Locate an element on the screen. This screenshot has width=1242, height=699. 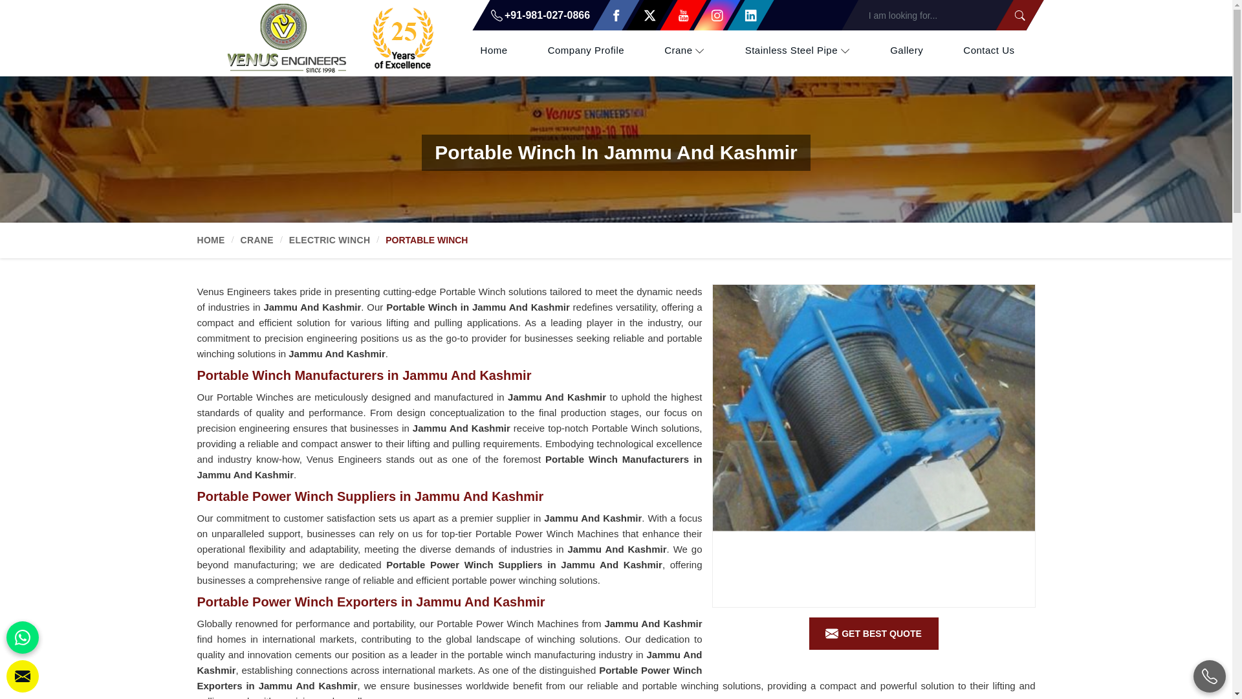
About Us is located at coordinates (585, 50).